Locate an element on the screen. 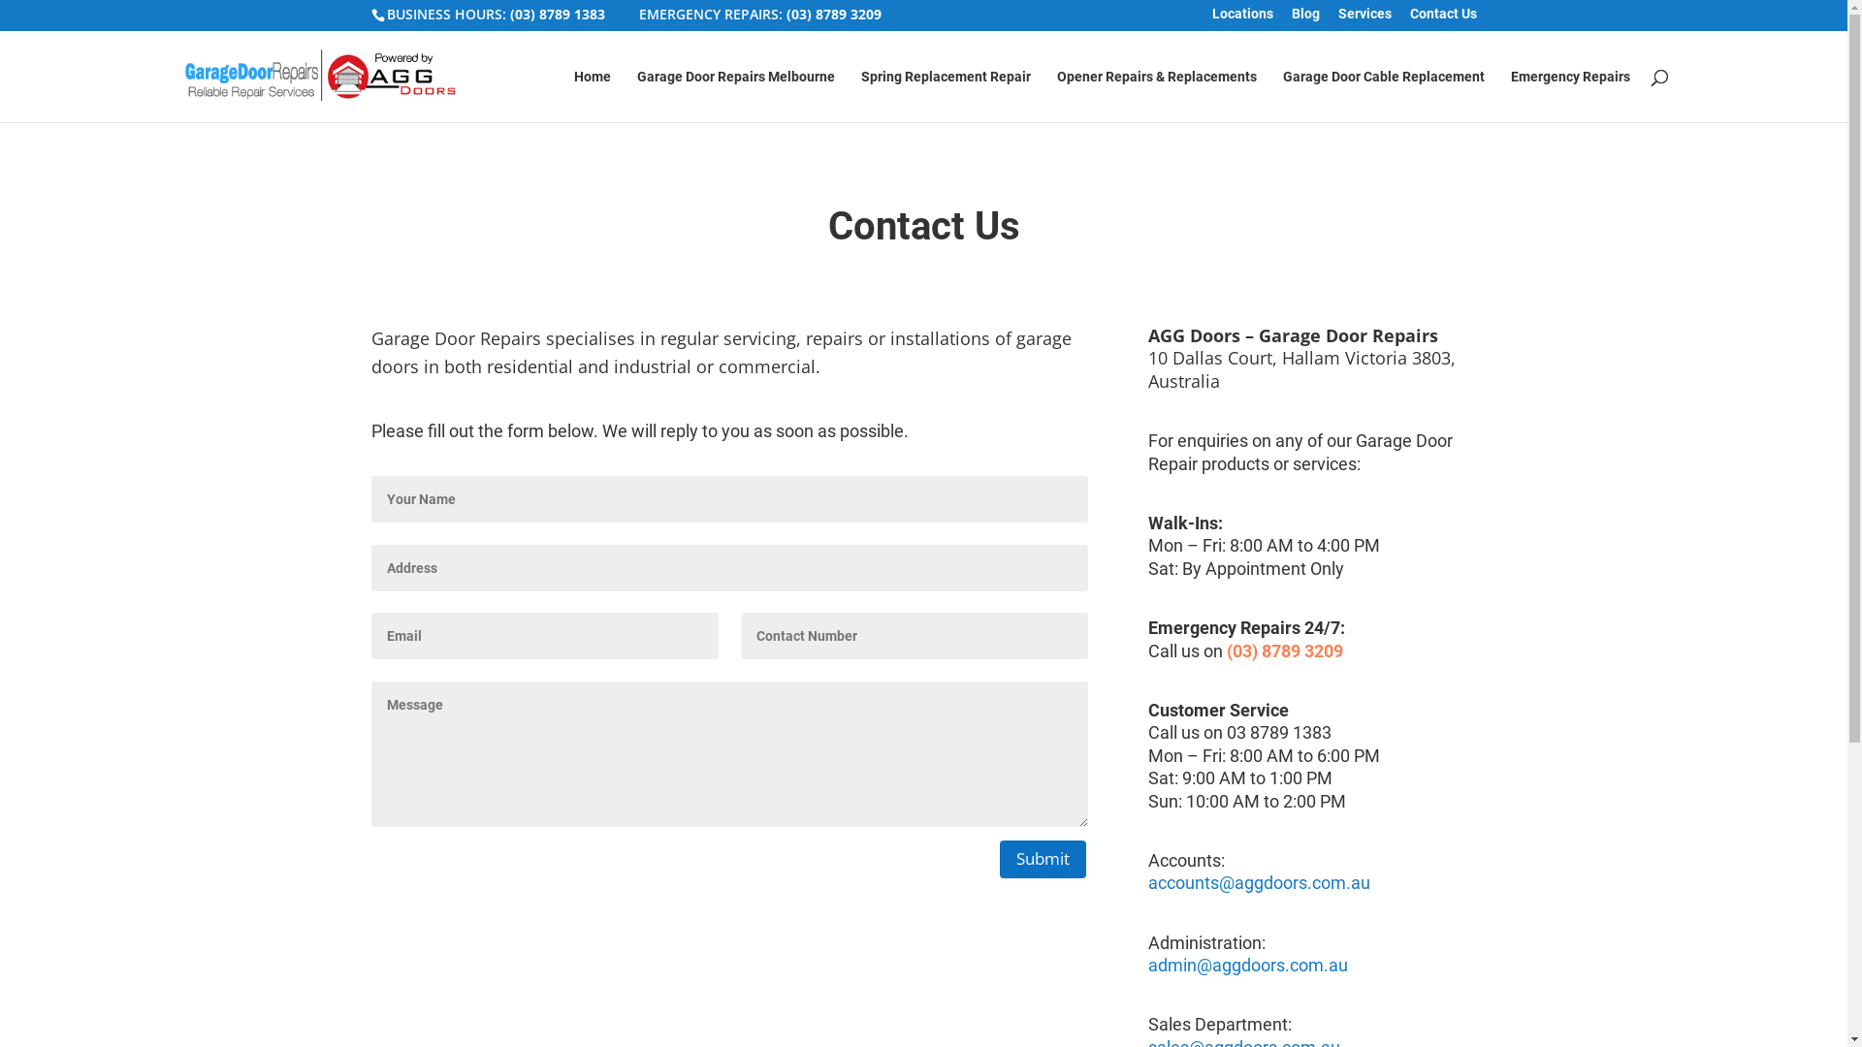 The width and height of the screenshot is (1862, 1047). (03) 8789 1383 is located at coordinates (558, 14).